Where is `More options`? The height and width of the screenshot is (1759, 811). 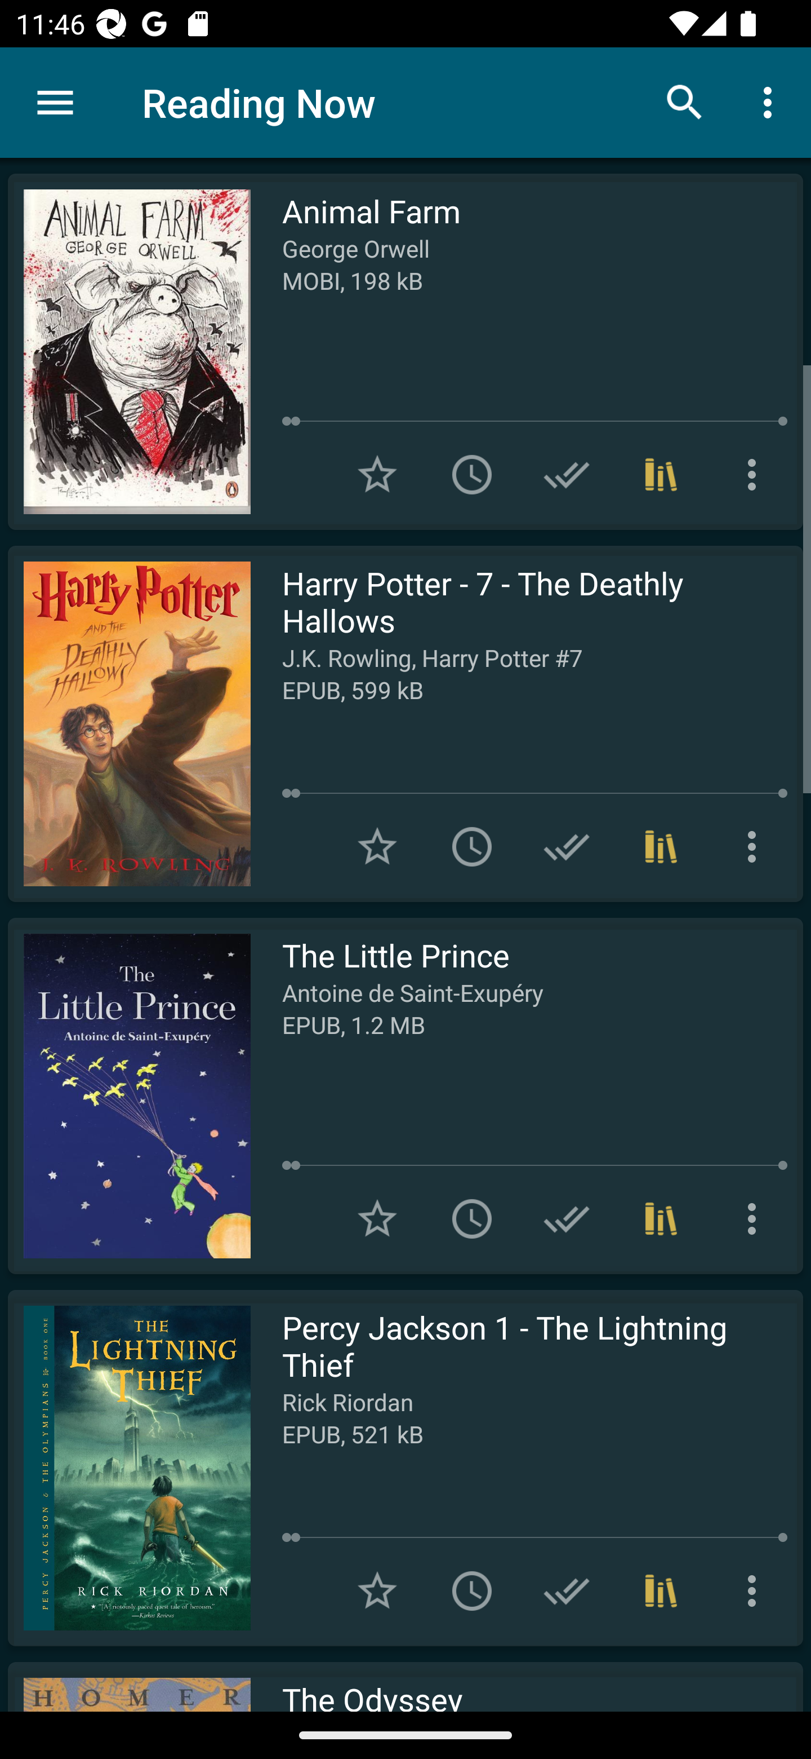
More options is located at coordinates (756, 1591).